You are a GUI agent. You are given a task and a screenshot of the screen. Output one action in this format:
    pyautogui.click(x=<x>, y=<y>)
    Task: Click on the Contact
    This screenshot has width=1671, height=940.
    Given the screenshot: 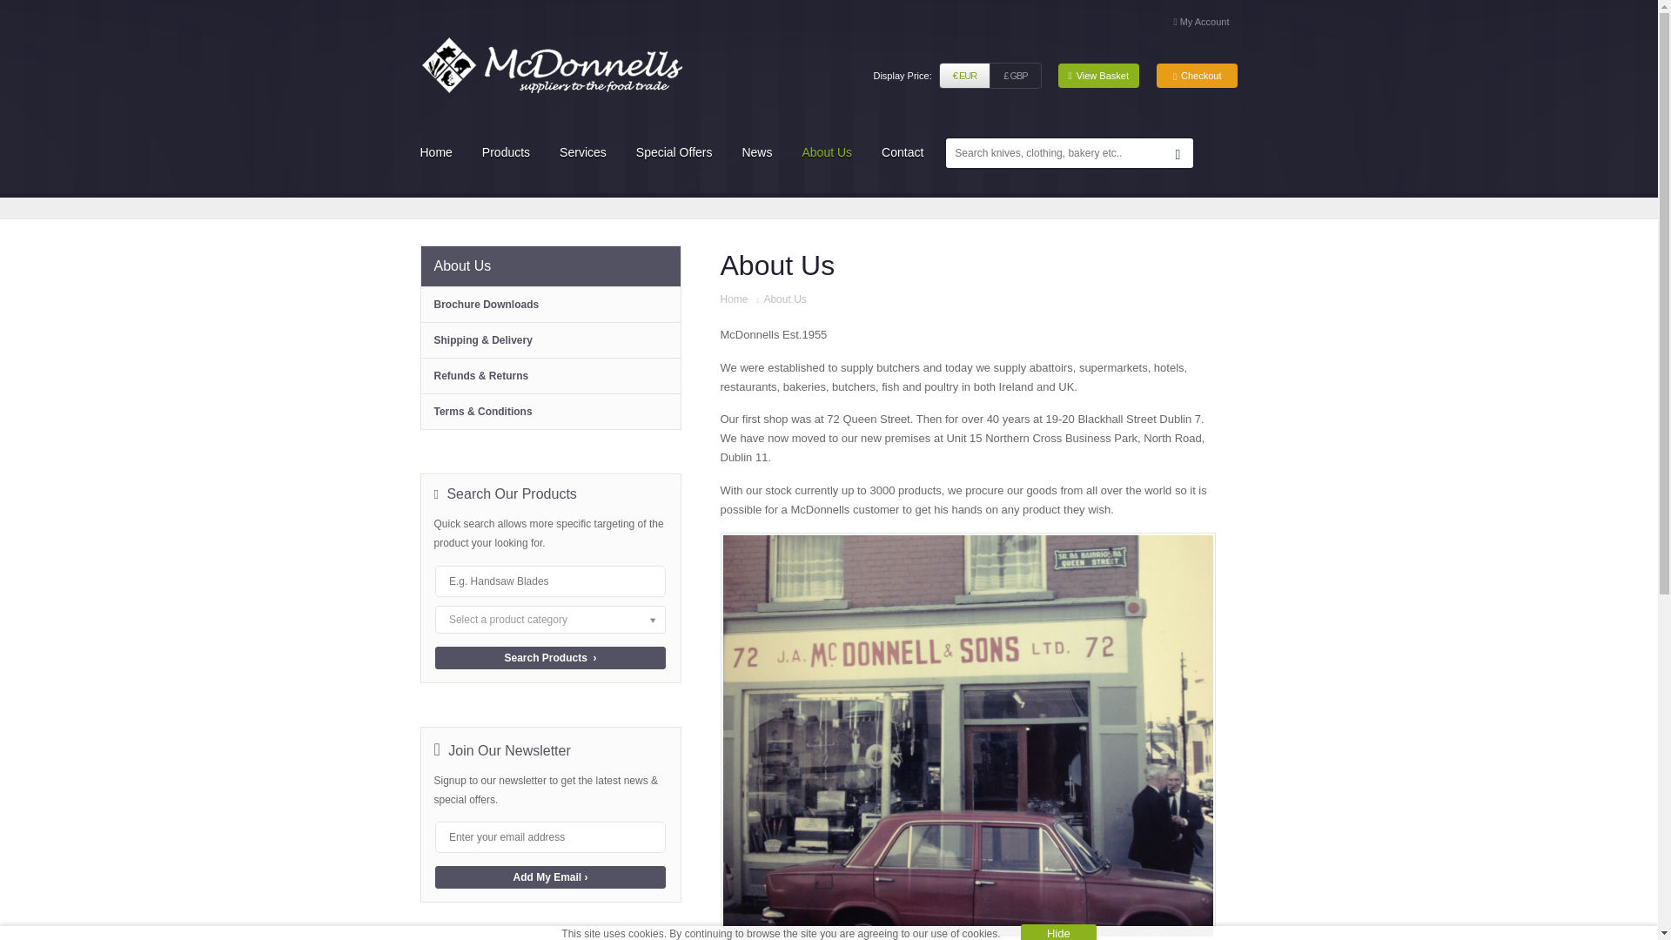 What is the action you would take?
    pyautogui.click(x=908, y=151)
    